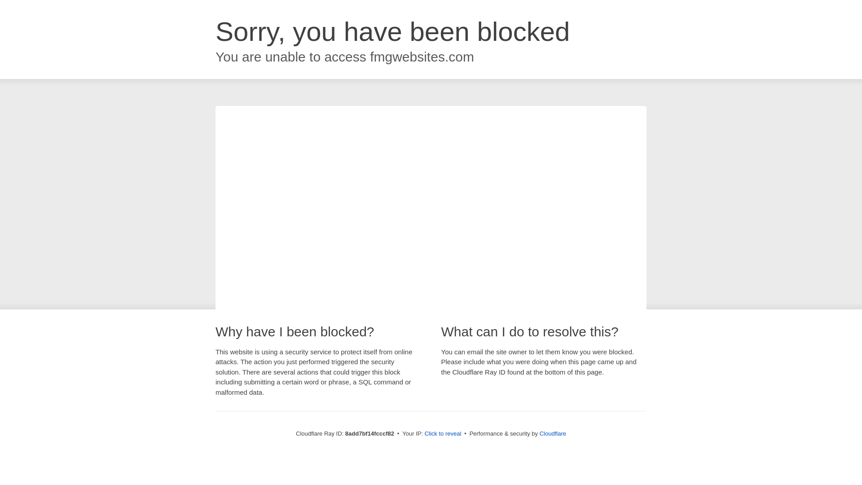 This screenshot has height=485, width=862. Describe the element at coordinates (553, 433) in the screenshot. I see `Cloudflare` at that location.